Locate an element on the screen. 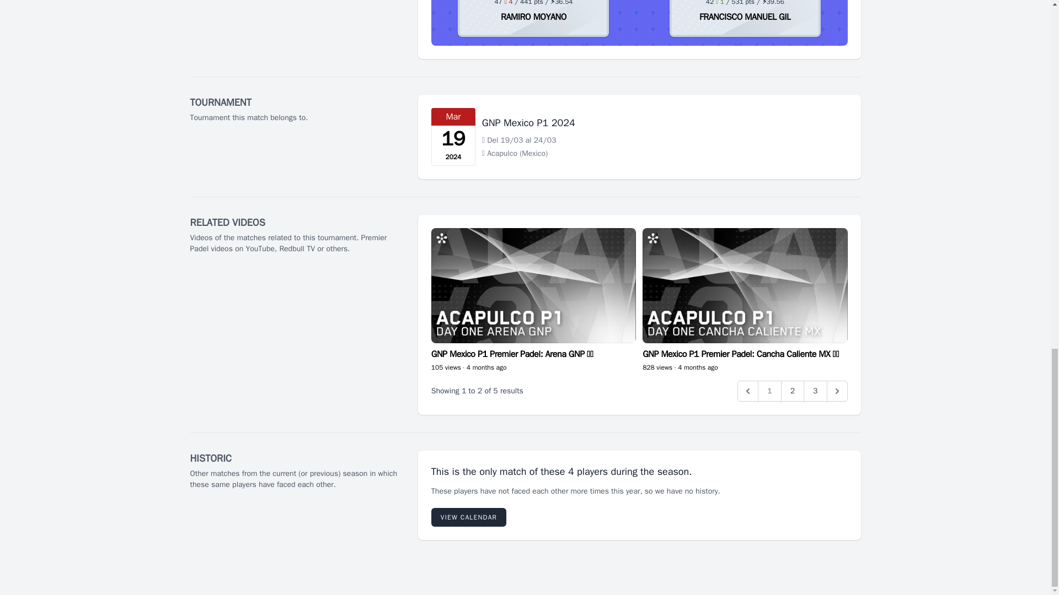 Image resolution: width=1059 pixels, height=595 pixels. Ramiro Moyano is located at coordinates (534, 17).